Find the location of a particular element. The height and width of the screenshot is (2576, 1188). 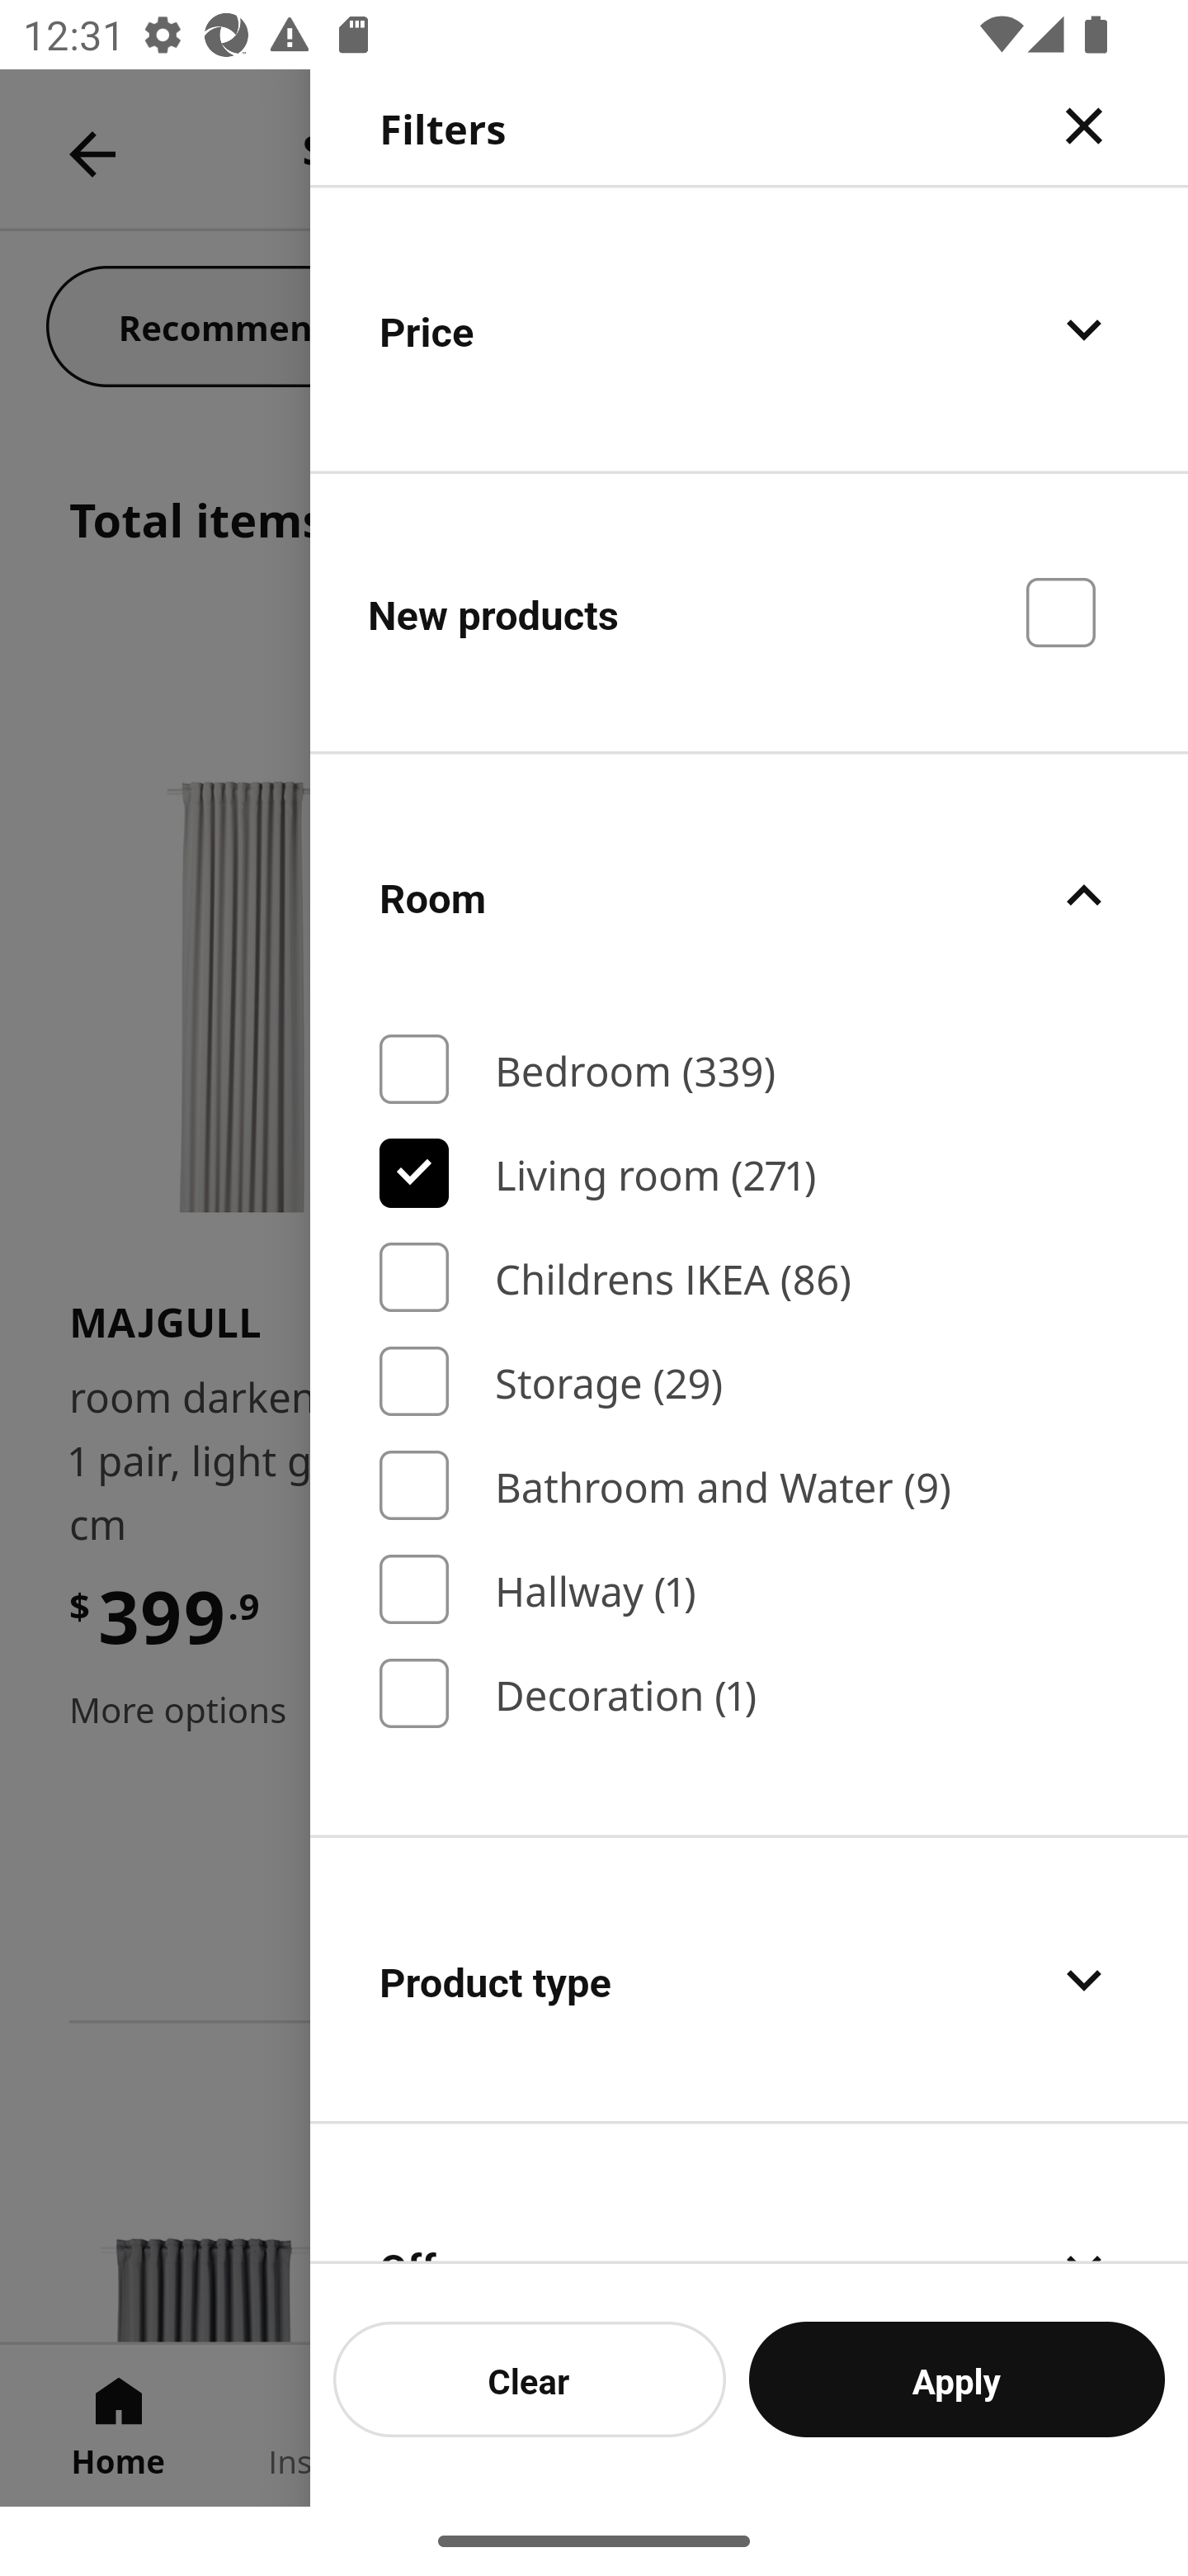

Clear is located at coordinates (530, 2379).